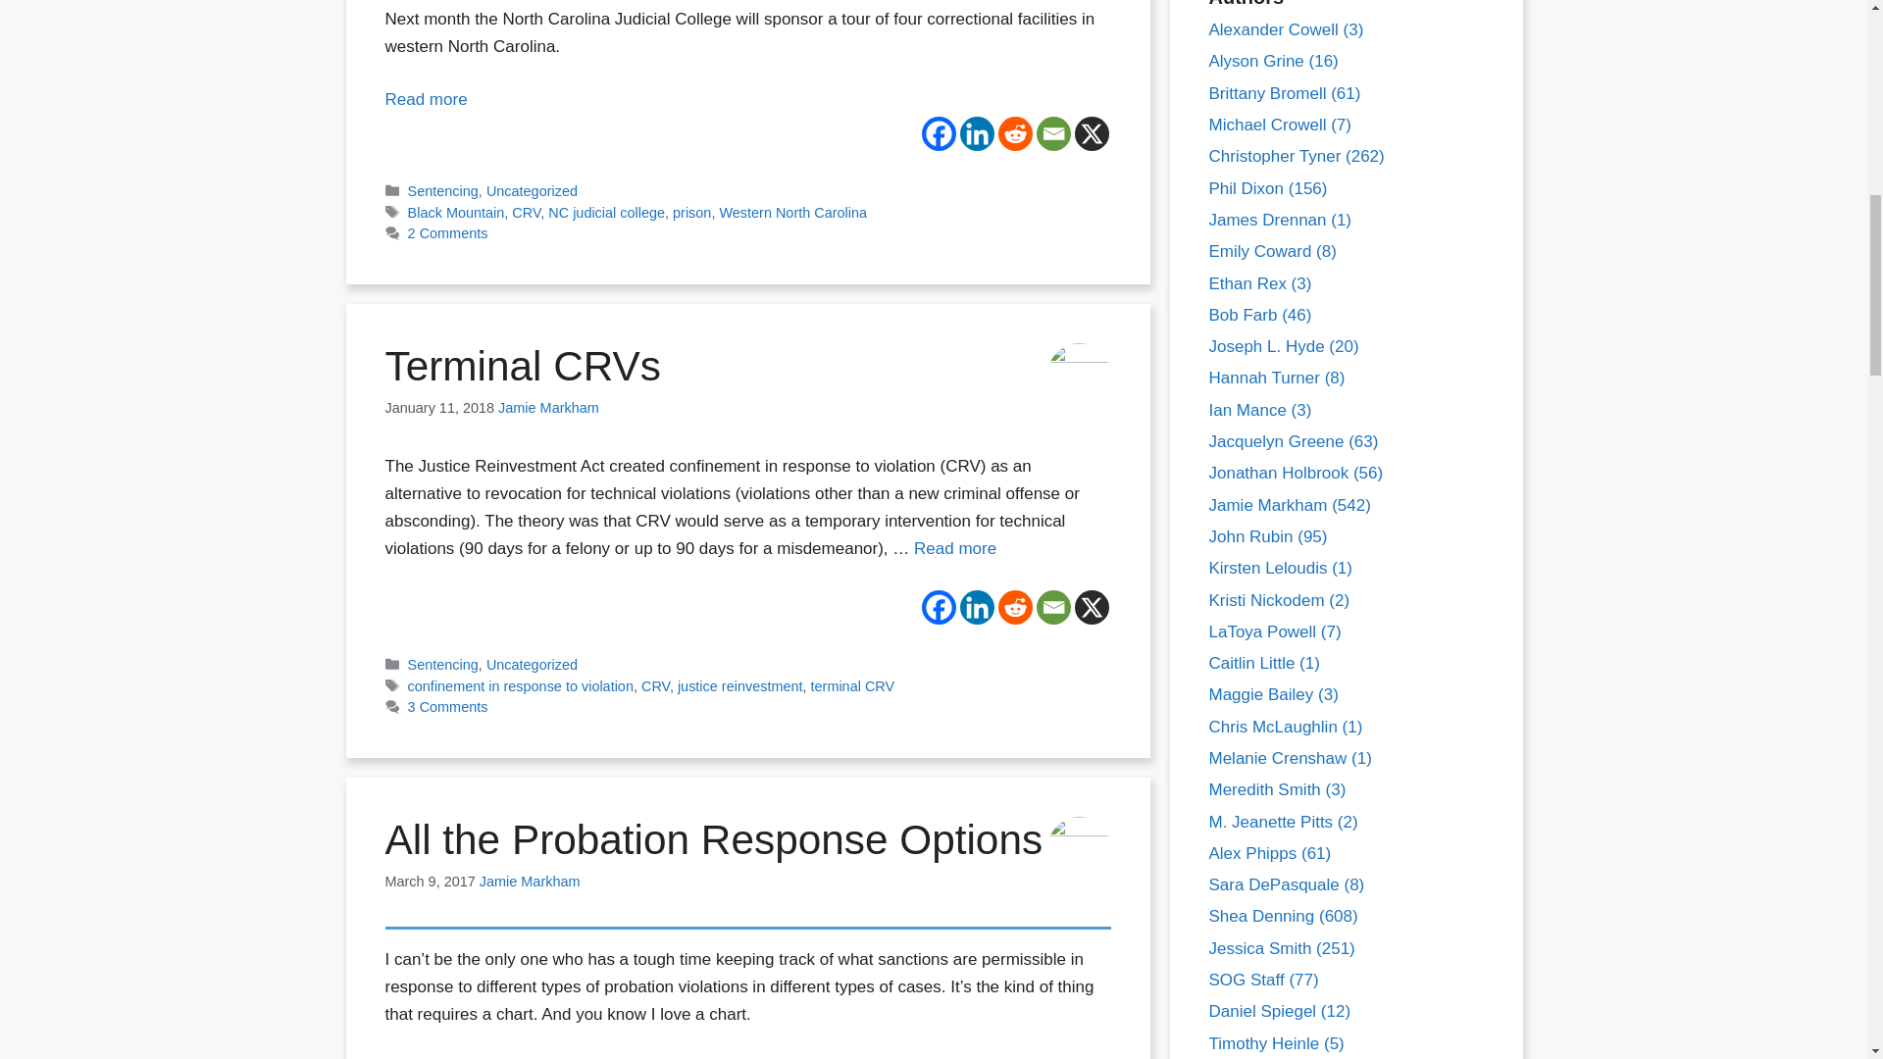 Image resolution: width=1883 pixels, height=1059 pixels. I want to click on Posts by Jamie Markham, so click(548, 408).